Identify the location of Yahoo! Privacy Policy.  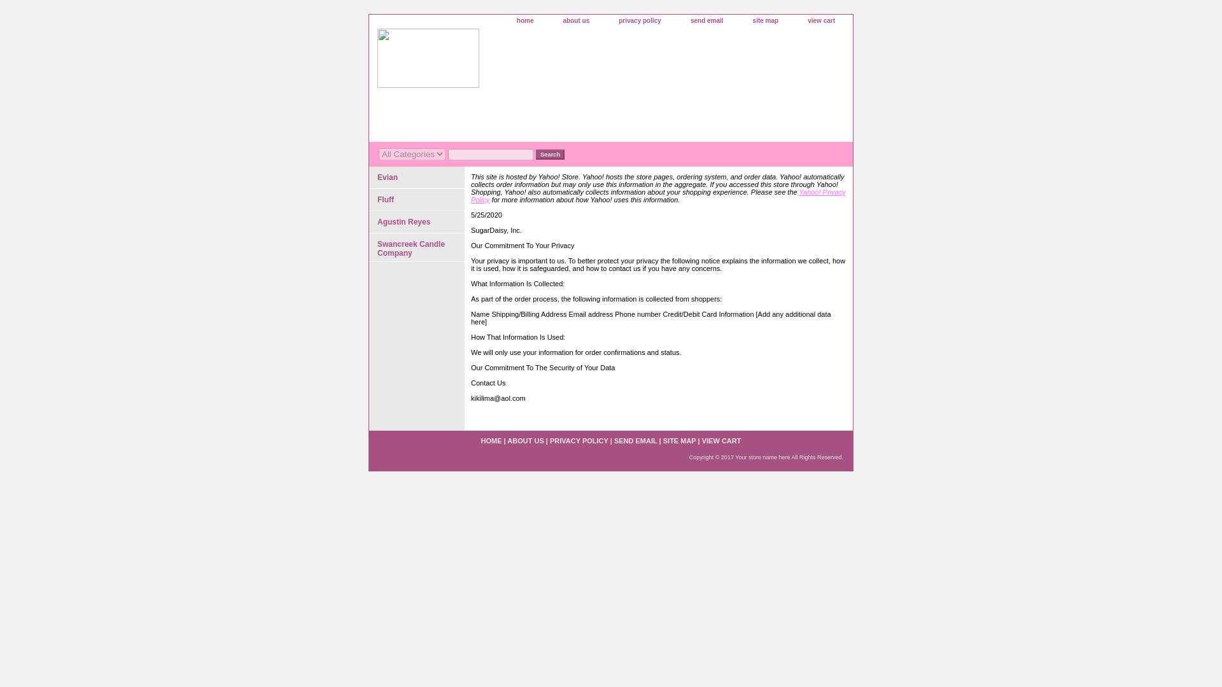
(658, 195).